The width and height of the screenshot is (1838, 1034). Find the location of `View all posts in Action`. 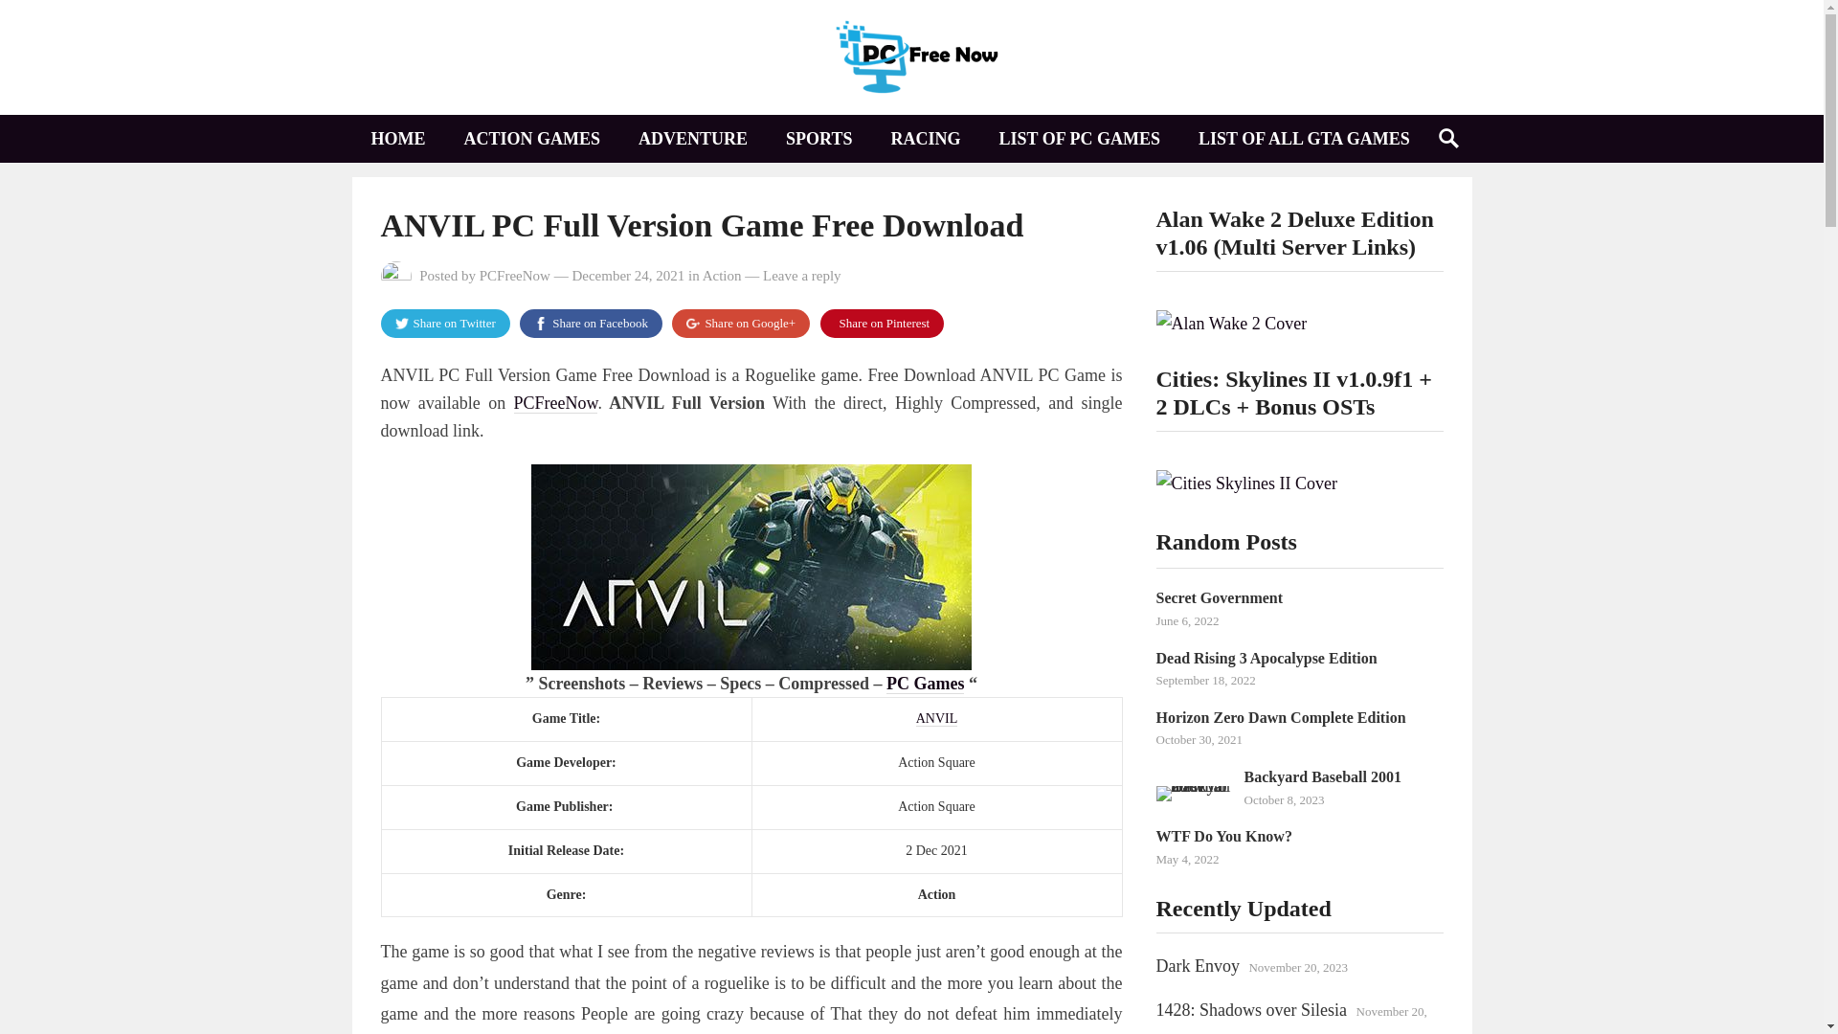

View all posts in Action is located at coordinates (722, 275).